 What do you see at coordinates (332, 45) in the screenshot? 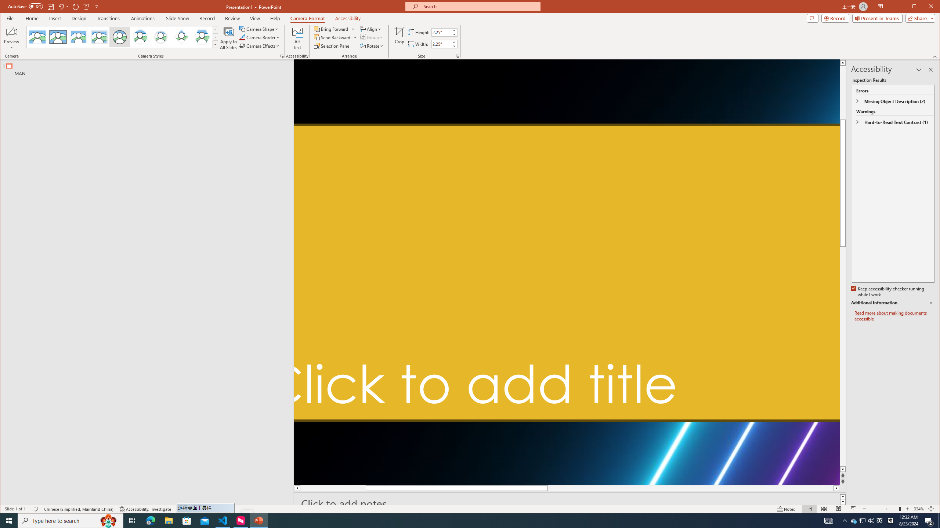
I see `Selection Pane...` at bounding box center [332, 45].